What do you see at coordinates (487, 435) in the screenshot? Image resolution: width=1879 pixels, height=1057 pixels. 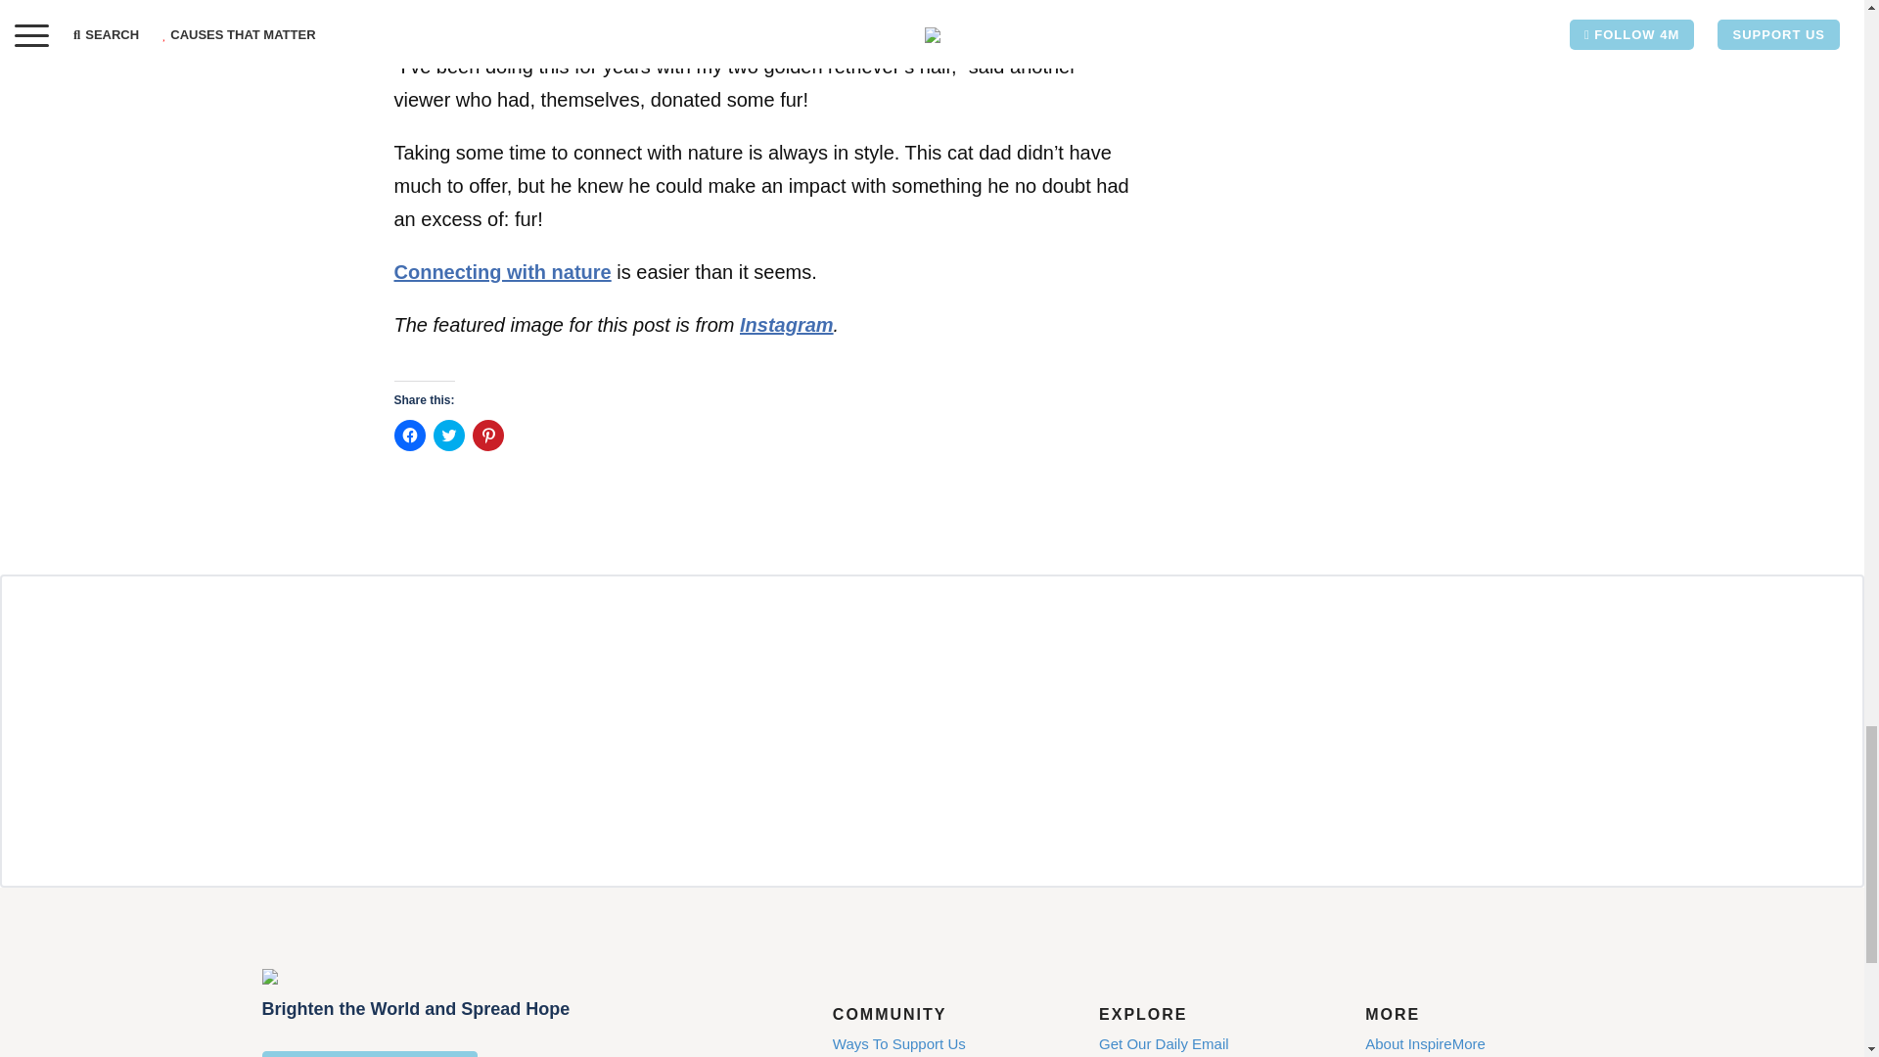 I see `Click to share on Pinterest` at bounding box center [487, 435].